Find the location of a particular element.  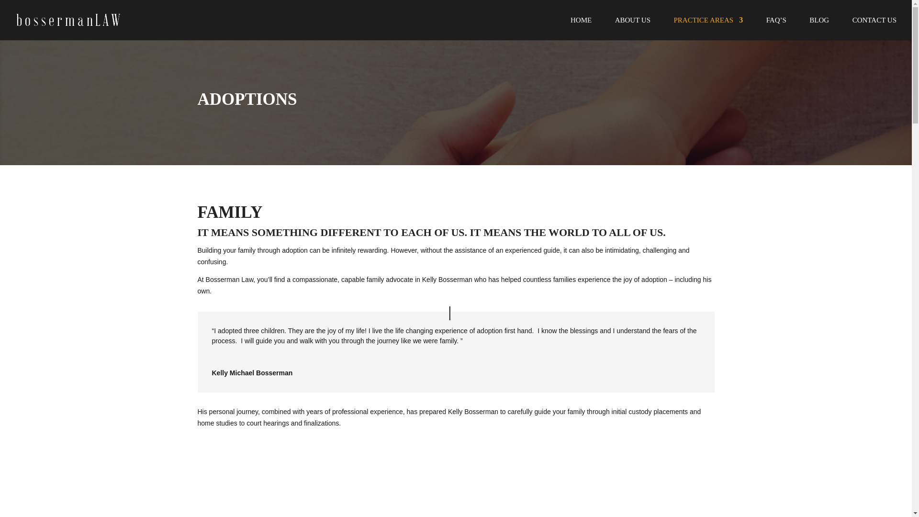

ABOUT US is located at coordinates (633, 28).